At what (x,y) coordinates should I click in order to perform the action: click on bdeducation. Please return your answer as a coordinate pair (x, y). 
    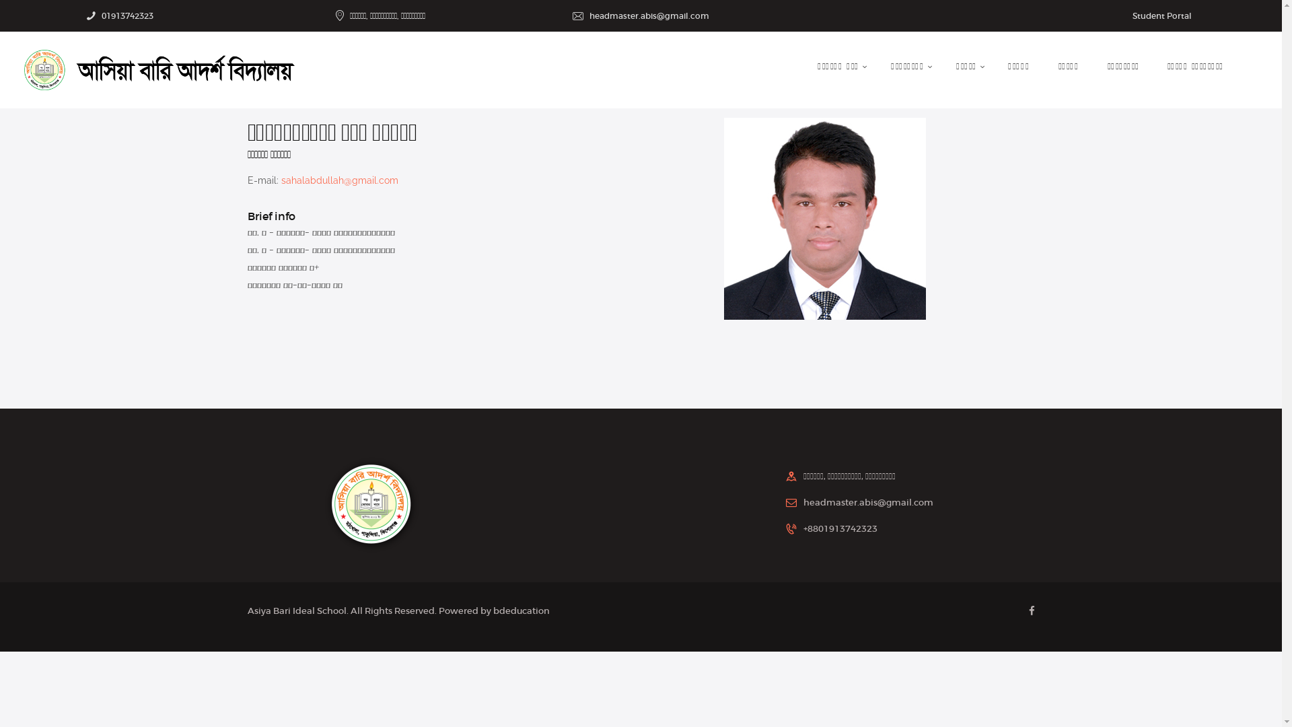
    Looking at the image, I should click on (521, 611).